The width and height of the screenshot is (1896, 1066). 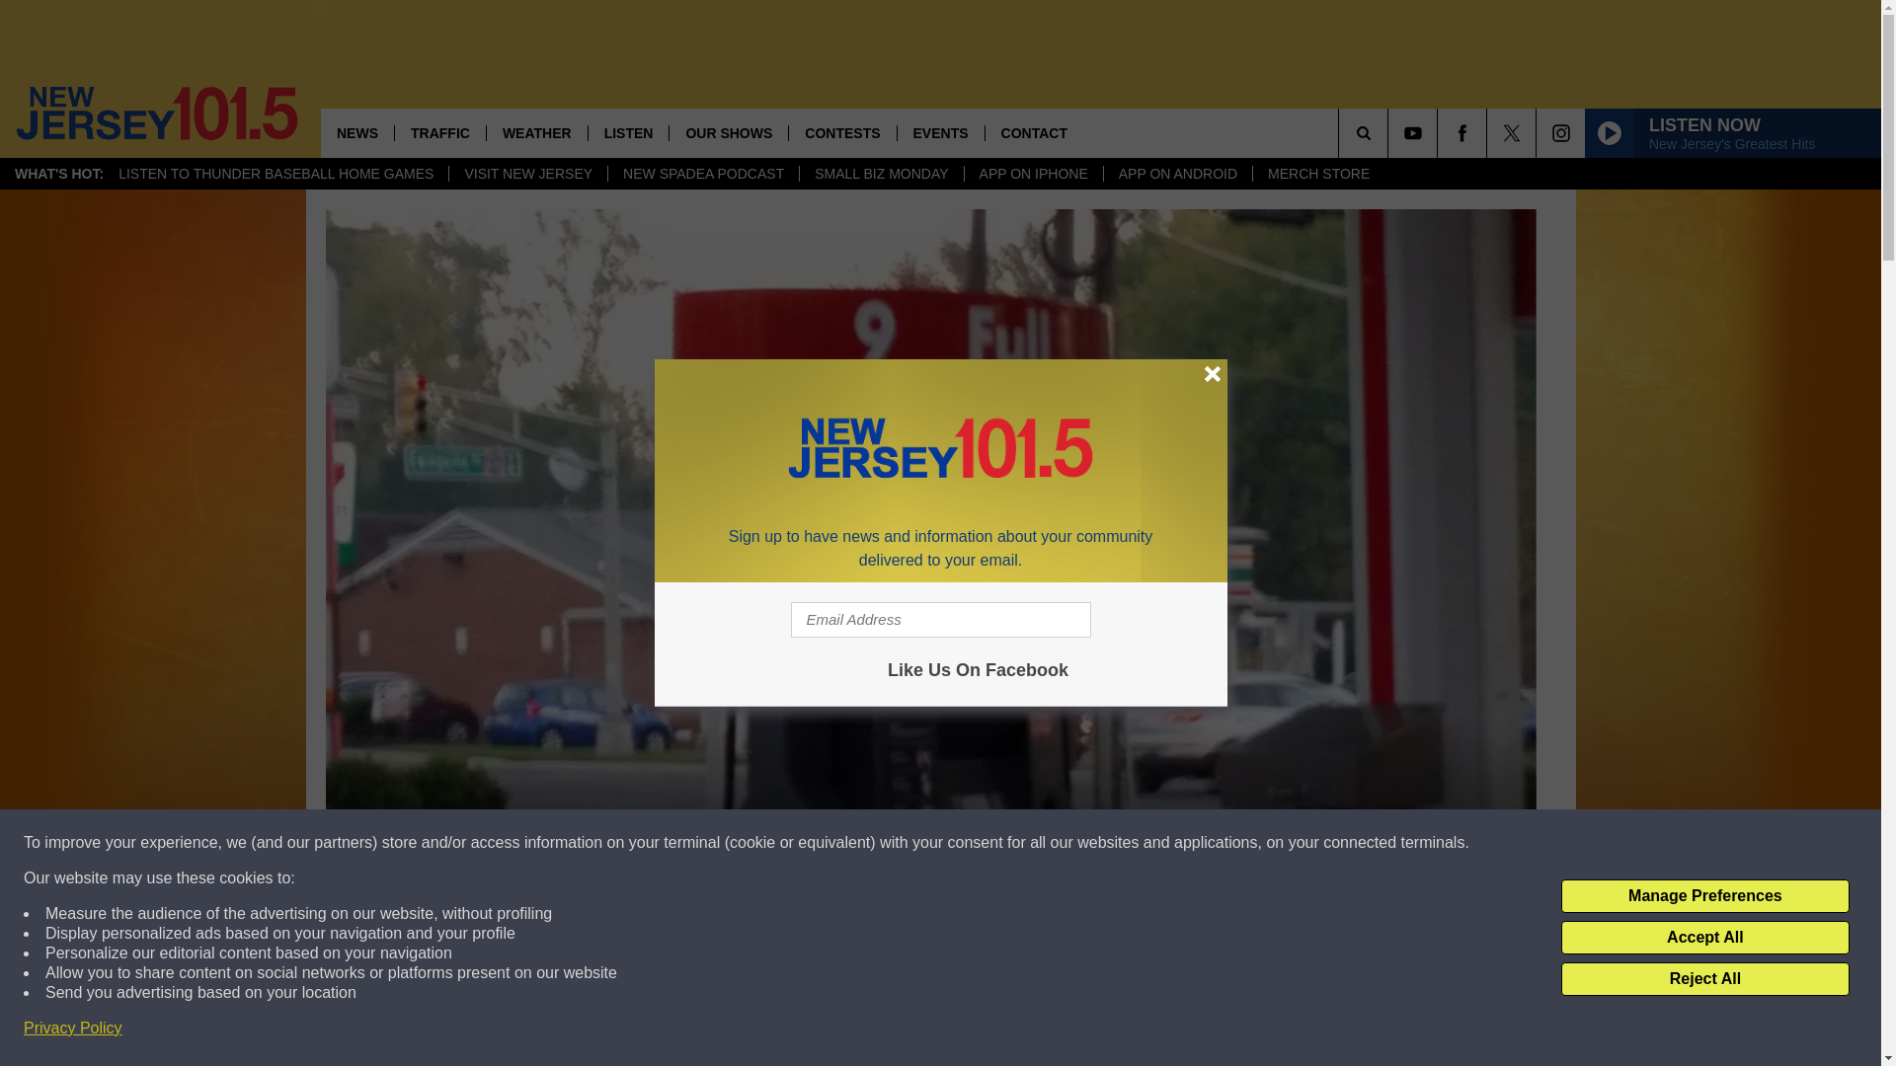 What do you see at coordinates (702, 174) in the screenshot?
I see `NEW SPADEA PODCAST` at bounding box center [702, 174].